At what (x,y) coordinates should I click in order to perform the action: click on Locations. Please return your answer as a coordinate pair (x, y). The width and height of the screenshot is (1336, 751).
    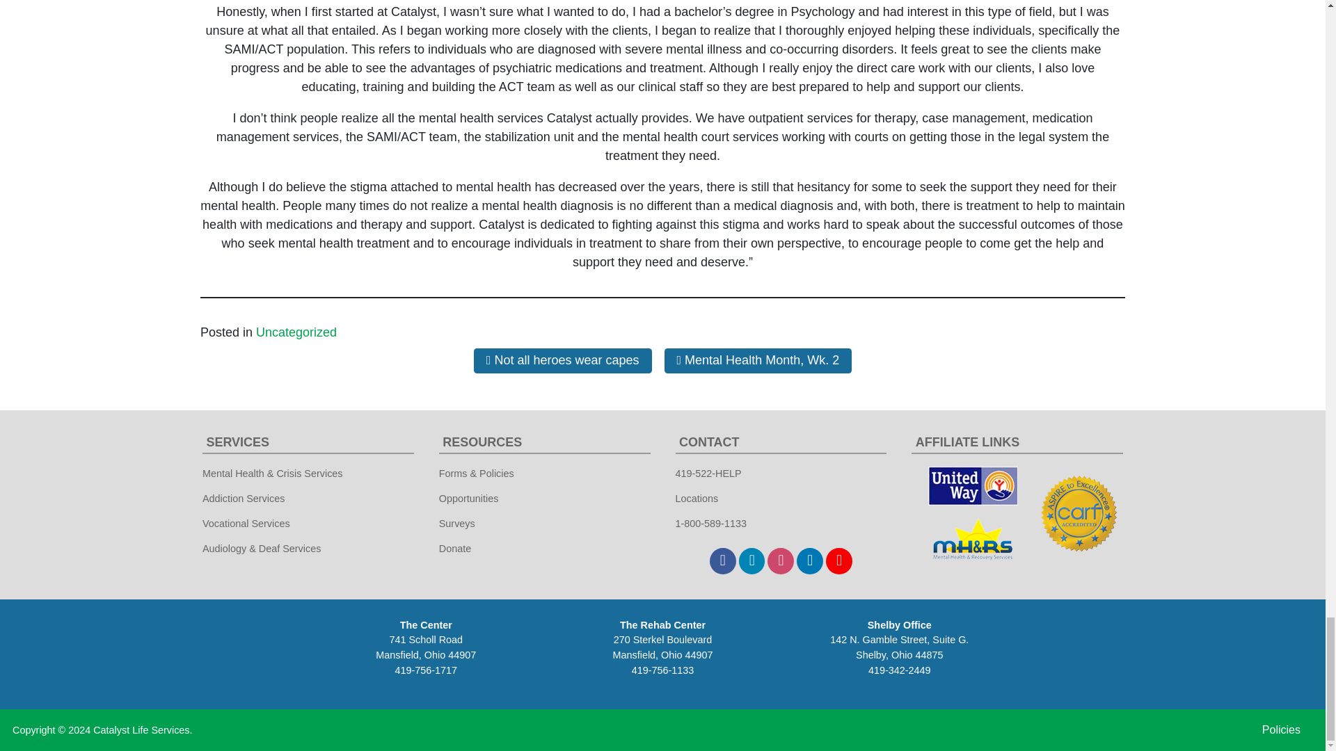
    Looking at the image, I should click on (696, 498).